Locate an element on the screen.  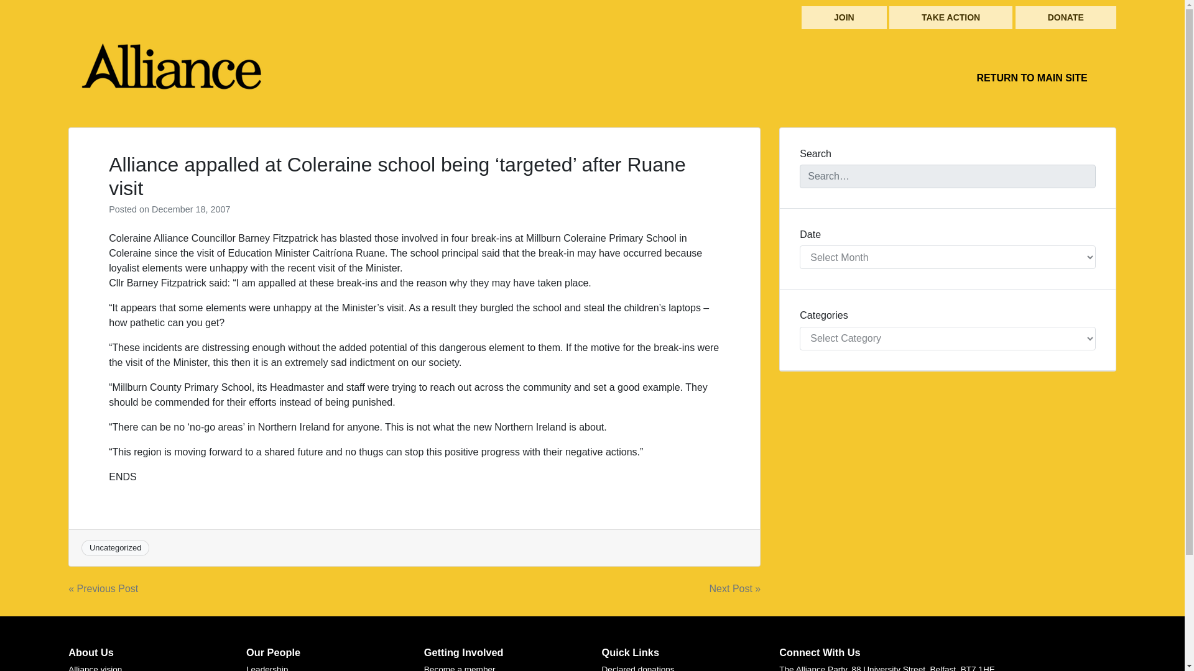
TAKE ACTION is located at coordinates (951, 17).